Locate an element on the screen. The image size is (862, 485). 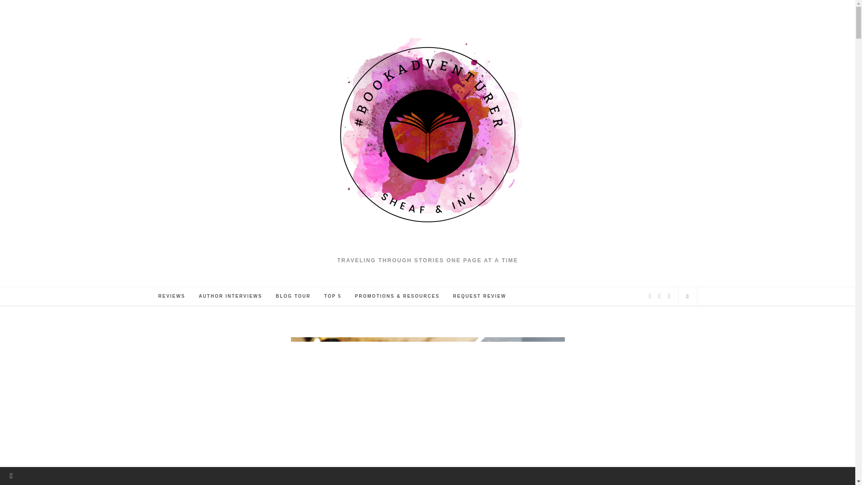
AUTHOR INTERVIEWS is located at coordinates (231, 296).